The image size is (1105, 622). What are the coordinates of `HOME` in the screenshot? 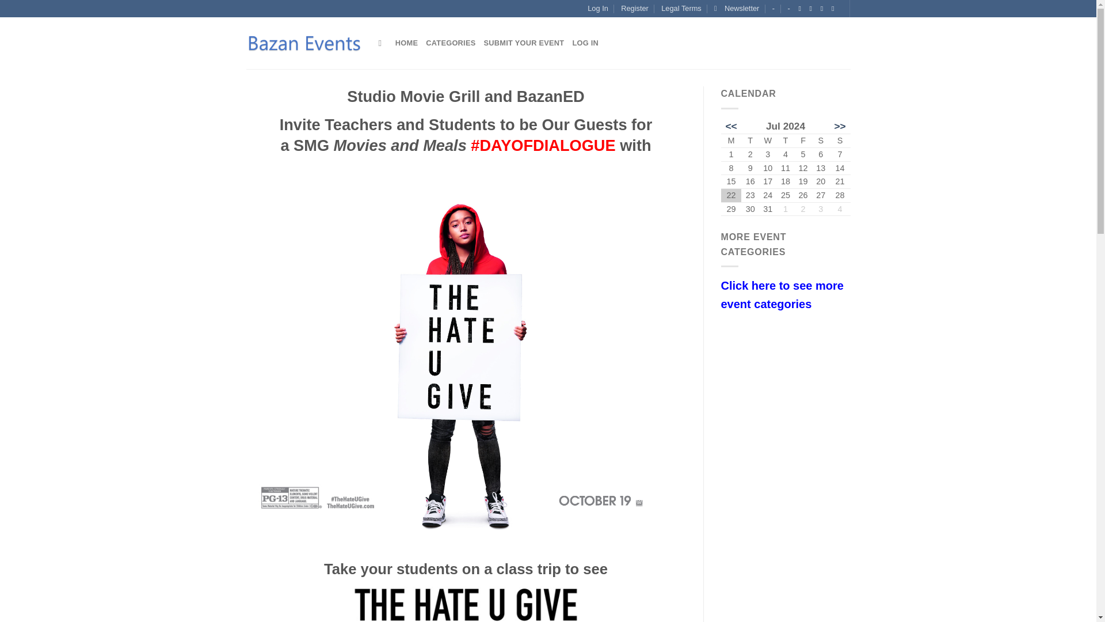 It's located at (406, 43).